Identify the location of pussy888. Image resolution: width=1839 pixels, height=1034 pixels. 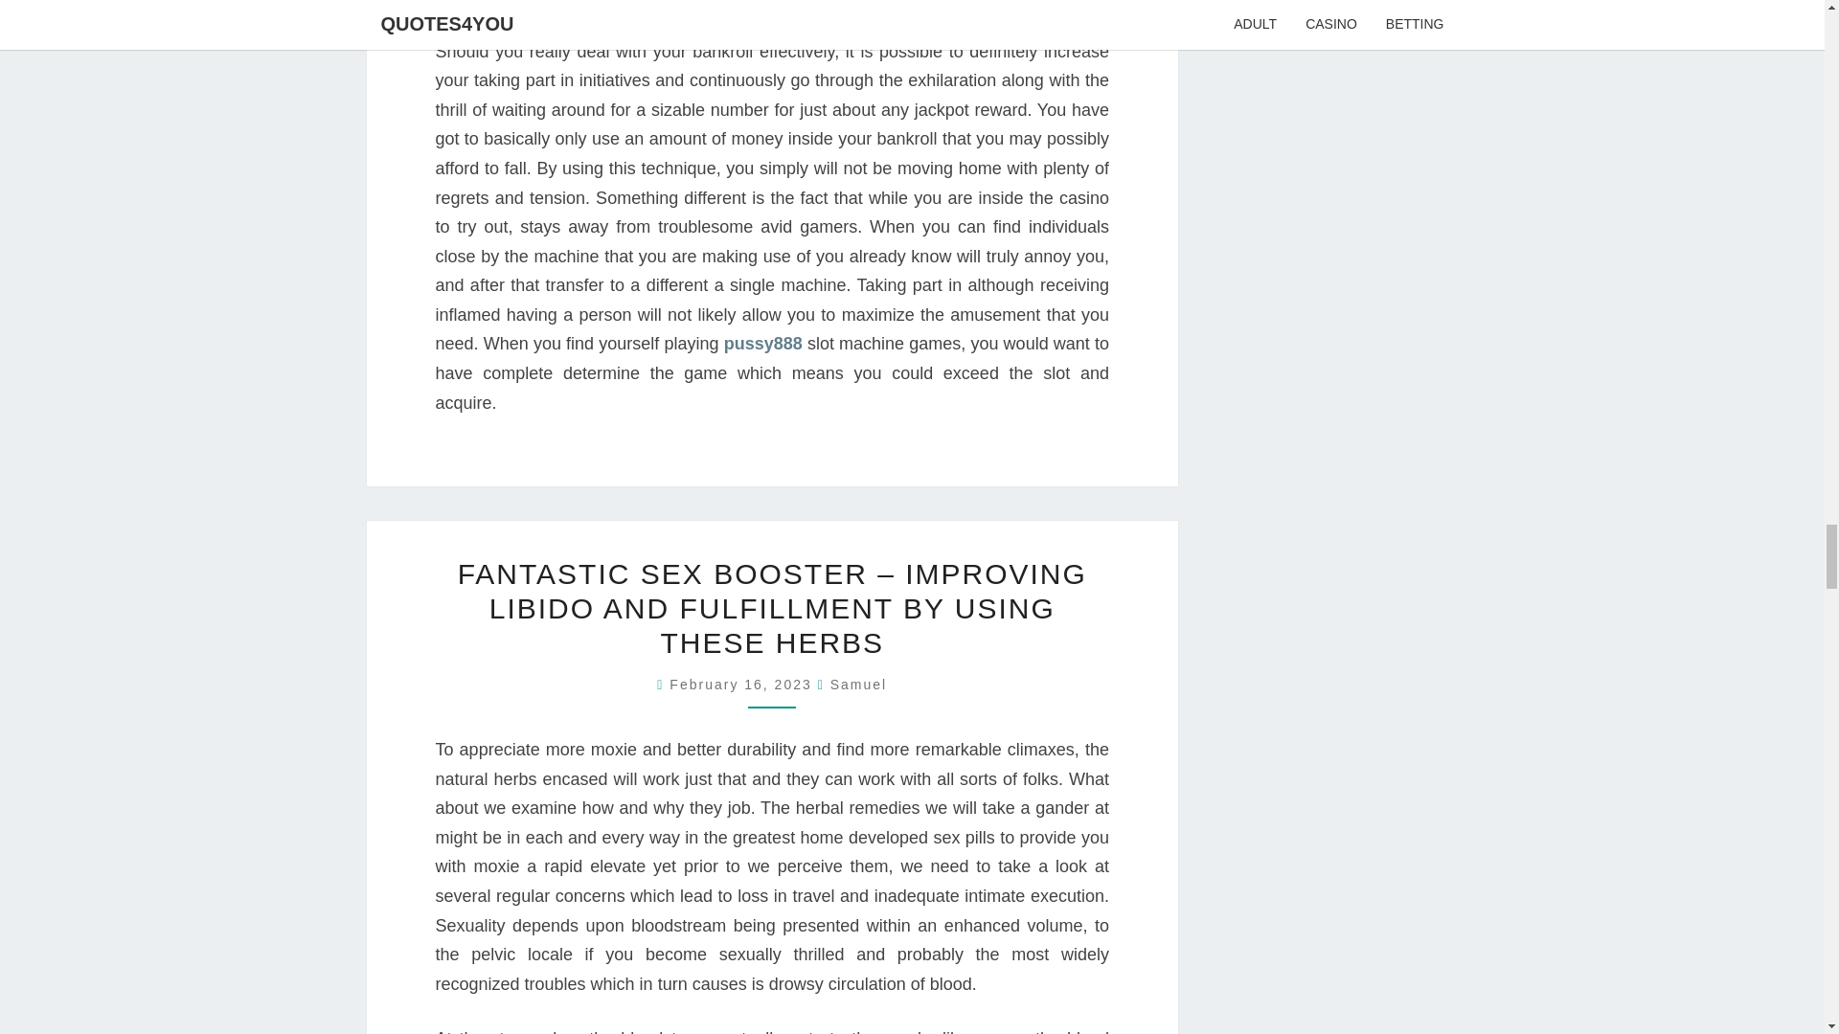
(762, 343).